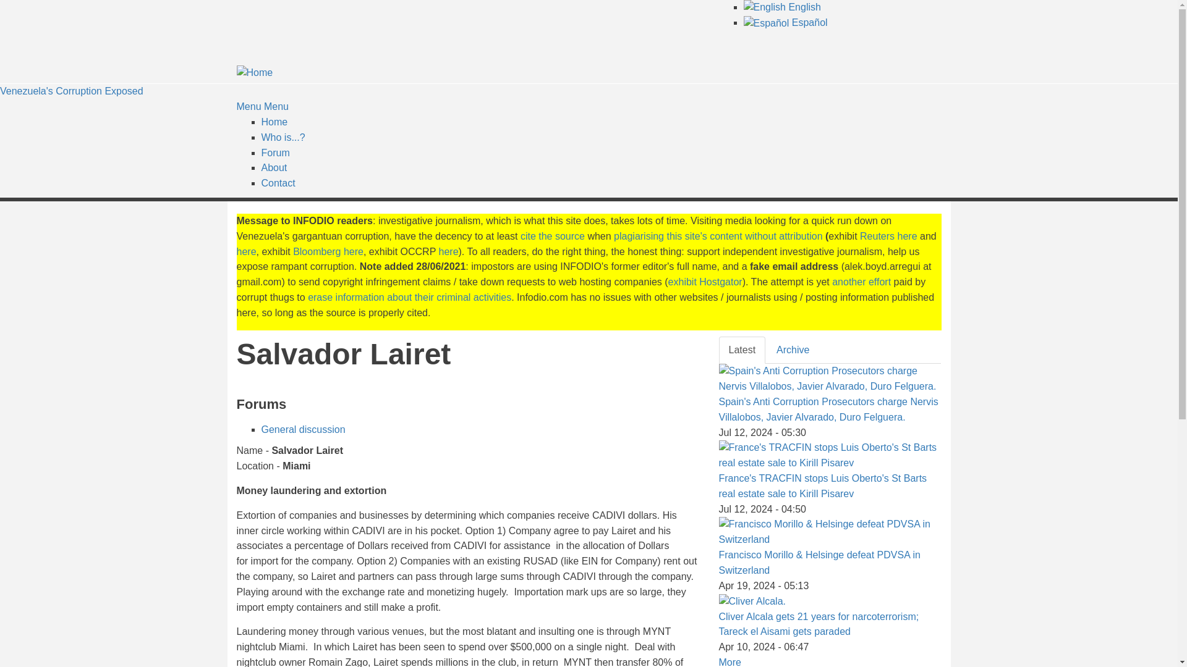 This screenshot has height=667, width=1187. What do you see at coordinates (249, 106) in the screenshot?
I see `Menu` at bounding box center [249, 106].